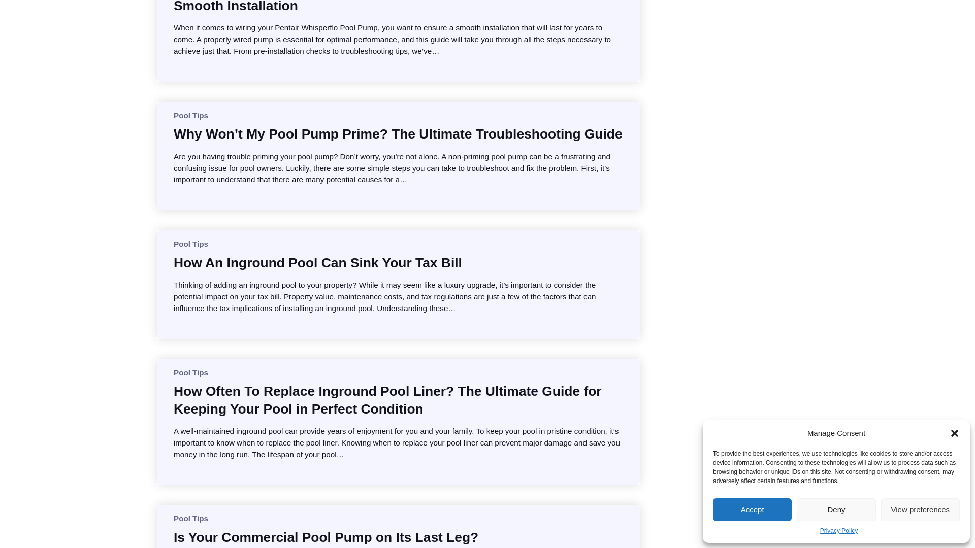 This screenshot has height=548, width=975. Describe the element at coordinates (191, 519) in the screenshot. I see `Pool Tips` at that location.